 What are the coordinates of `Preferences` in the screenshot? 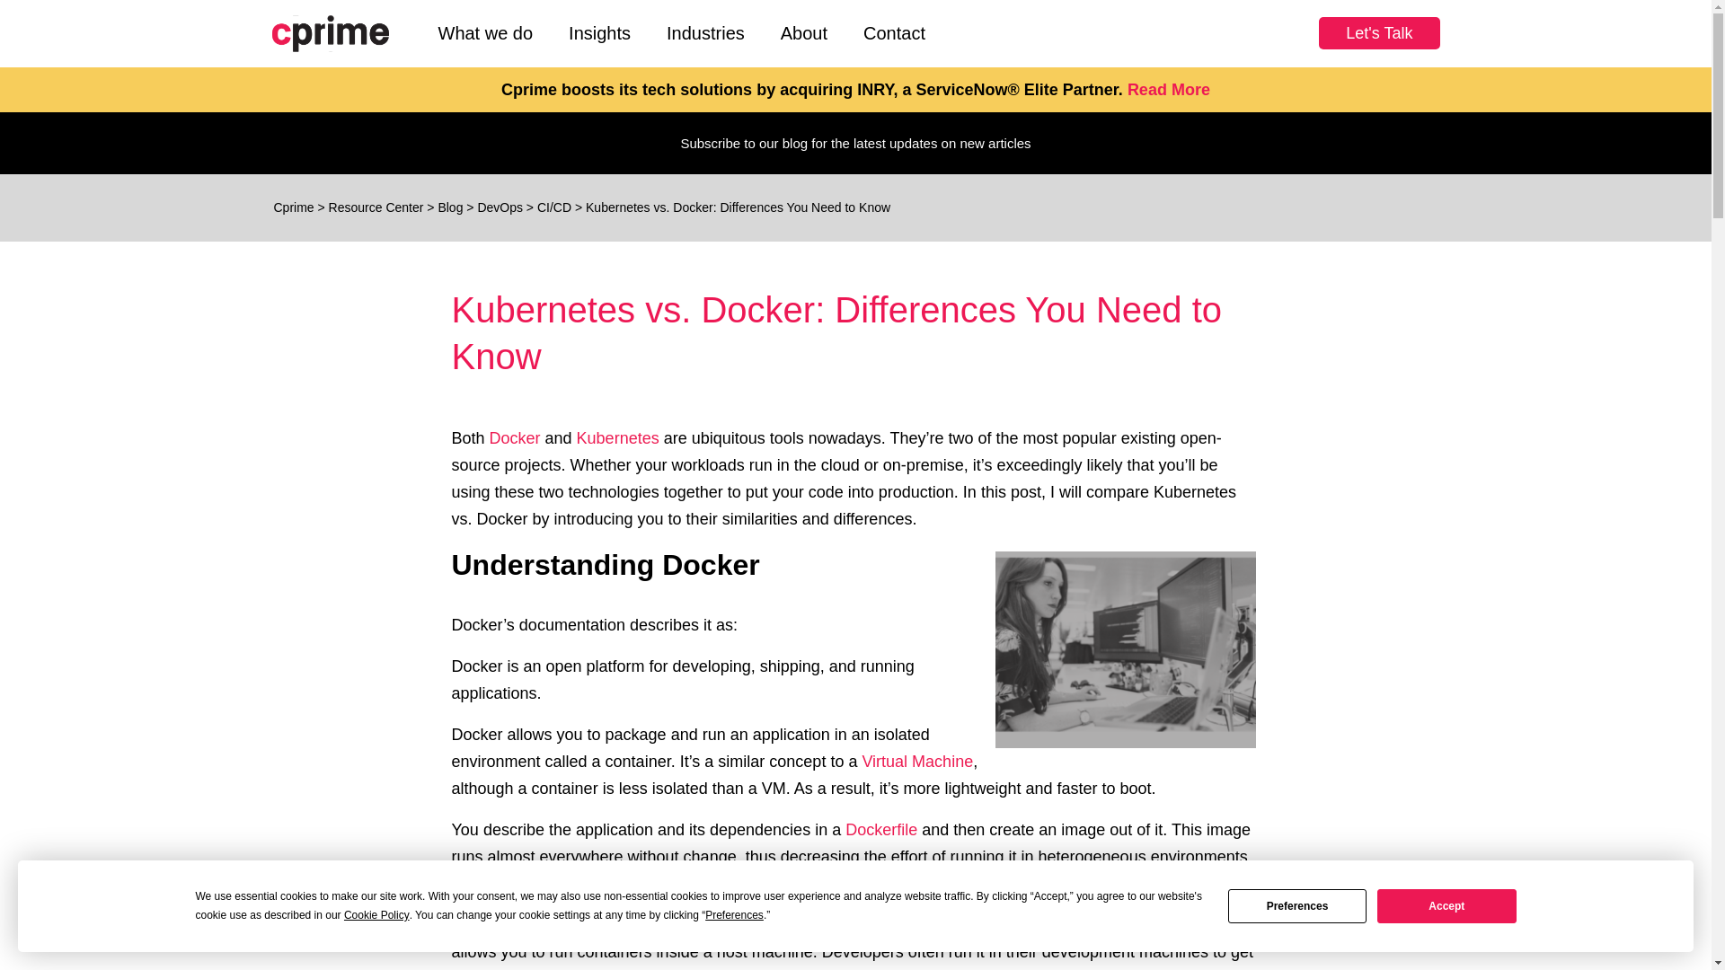 It's located at (1297, 905).